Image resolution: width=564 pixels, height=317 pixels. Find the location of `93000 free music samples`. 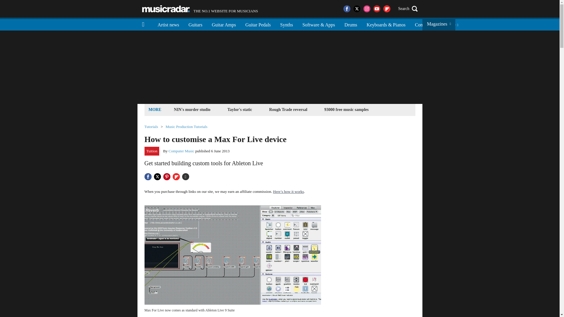

93000 free music samples is located at coordinates (224, 24).